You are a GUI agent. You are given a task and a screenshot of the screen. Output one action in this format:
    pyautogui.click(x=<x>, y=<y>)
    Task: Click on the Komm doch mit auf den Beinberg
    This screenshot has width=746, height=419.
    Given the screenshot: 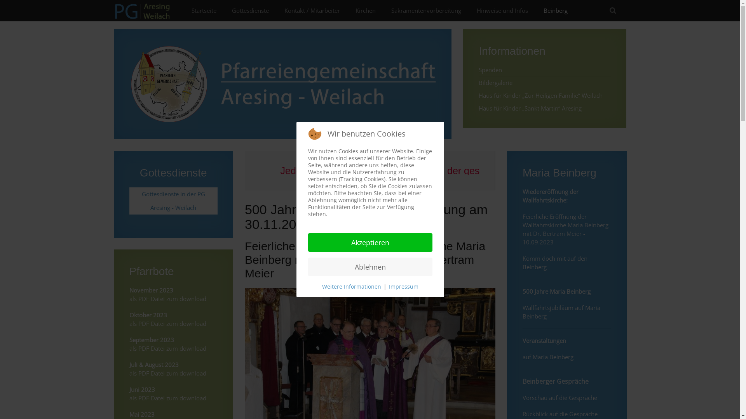 What is the action you would take?
    pyautogui.click(x=555, y=263)
    